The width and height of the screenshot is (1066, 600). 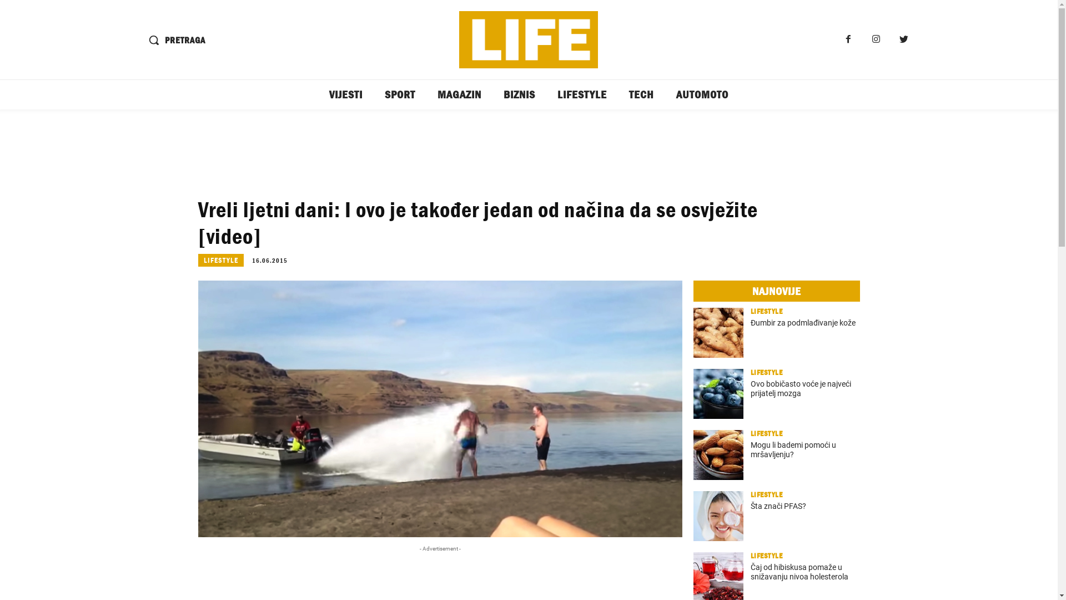 What do you see at coordinates (767, 494) in the screenshot?
I see `LIFESTYLE` at bounding box center [767, 494].